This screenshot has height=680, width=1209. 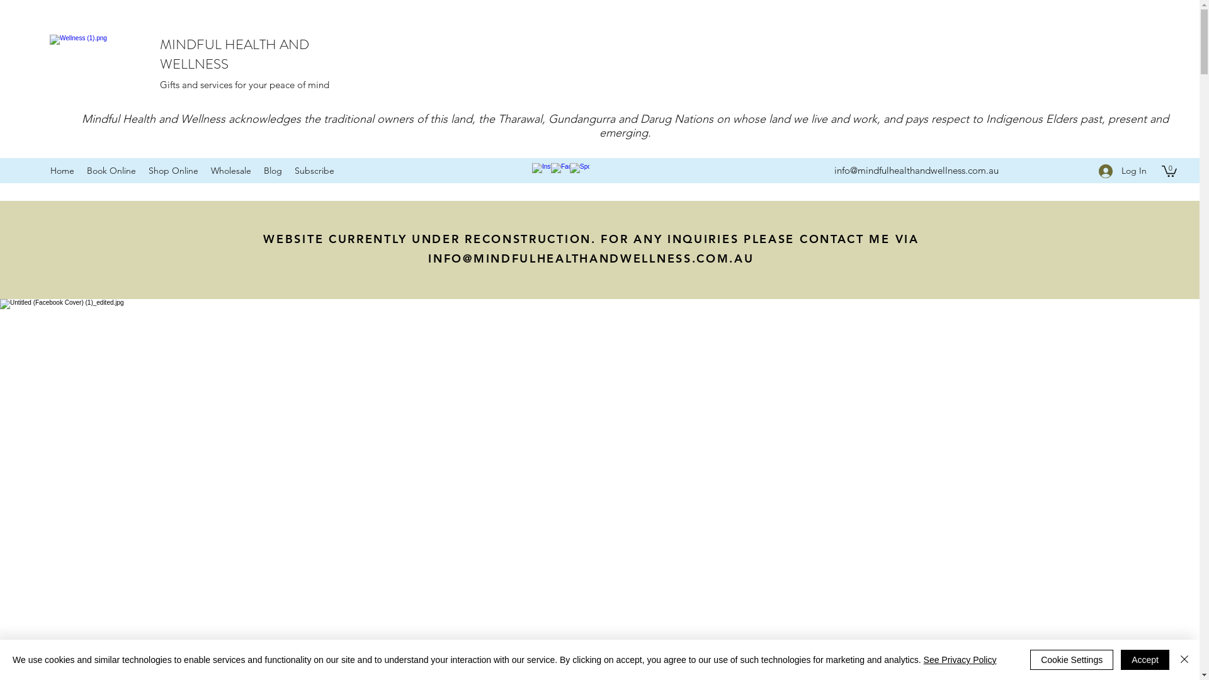 What do you see at coordinates (315, 171) in the screenshot?
I see `Subscribe` at bounding box center [315, 171].